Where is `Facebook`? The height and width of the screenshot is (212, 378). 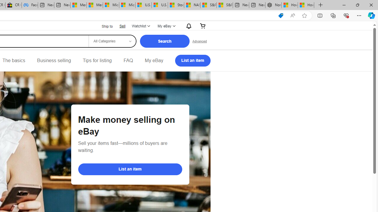 Facebook is located at coordinates (30, 5).